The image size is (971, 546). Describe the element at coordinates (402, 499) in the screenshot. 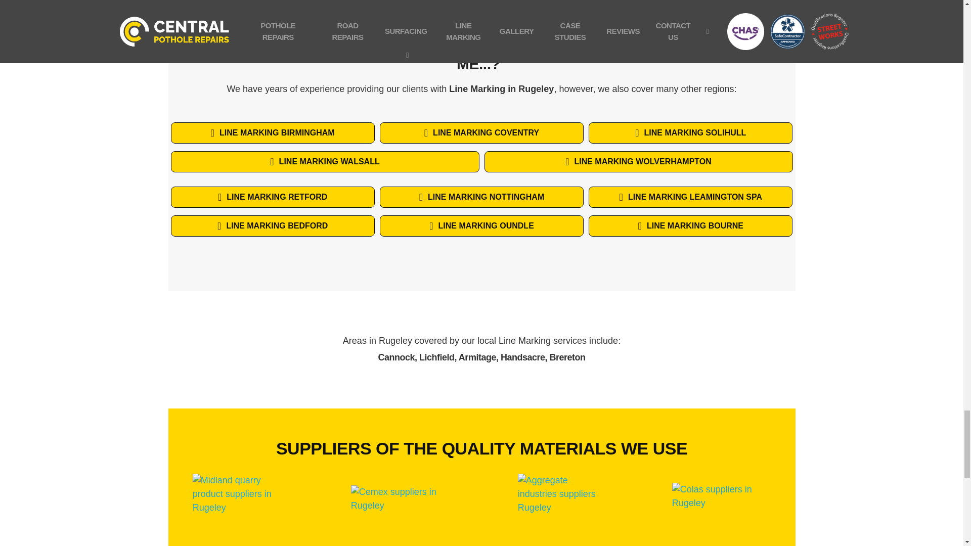

I see `Cemex suppliers in Rugeley` at that location.